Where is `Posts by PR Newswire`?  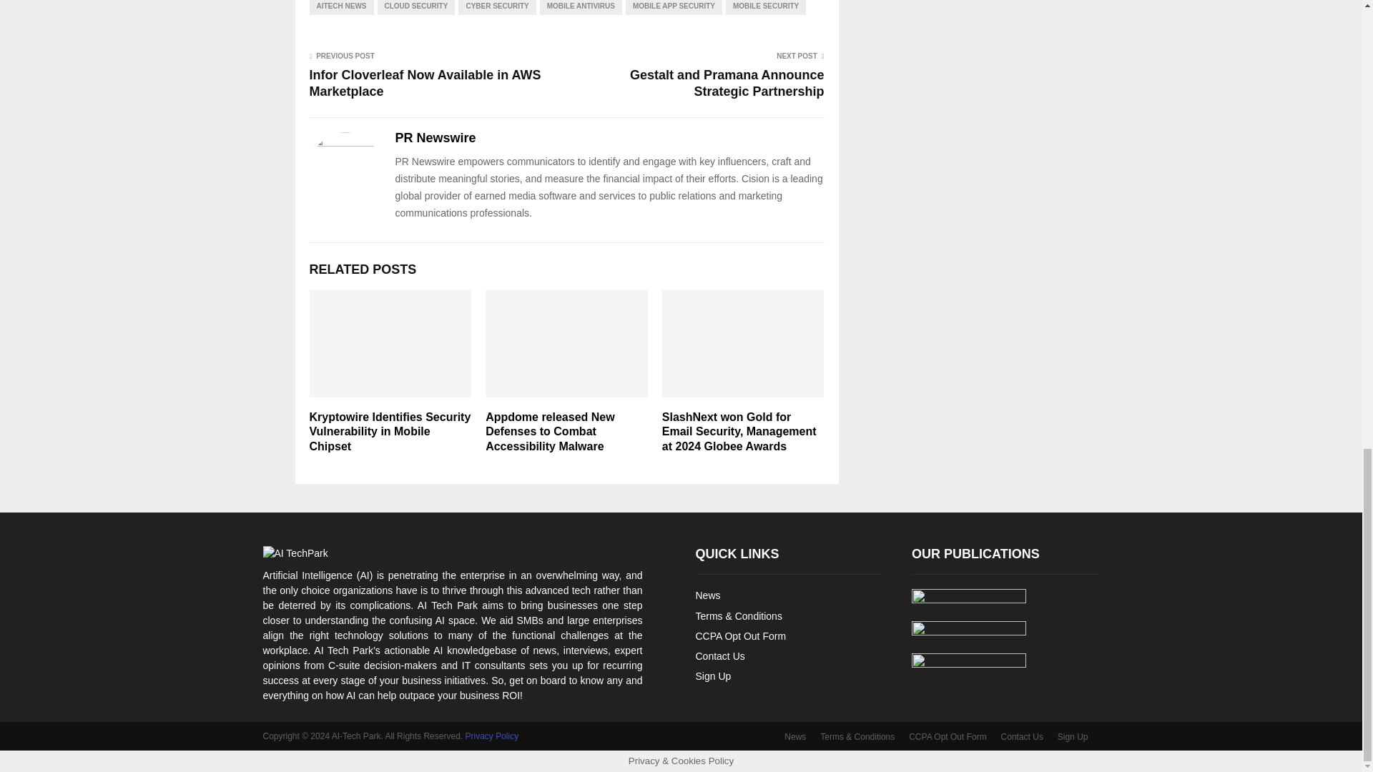
Posts by PR Newswire is located at coordinates (435, 139).